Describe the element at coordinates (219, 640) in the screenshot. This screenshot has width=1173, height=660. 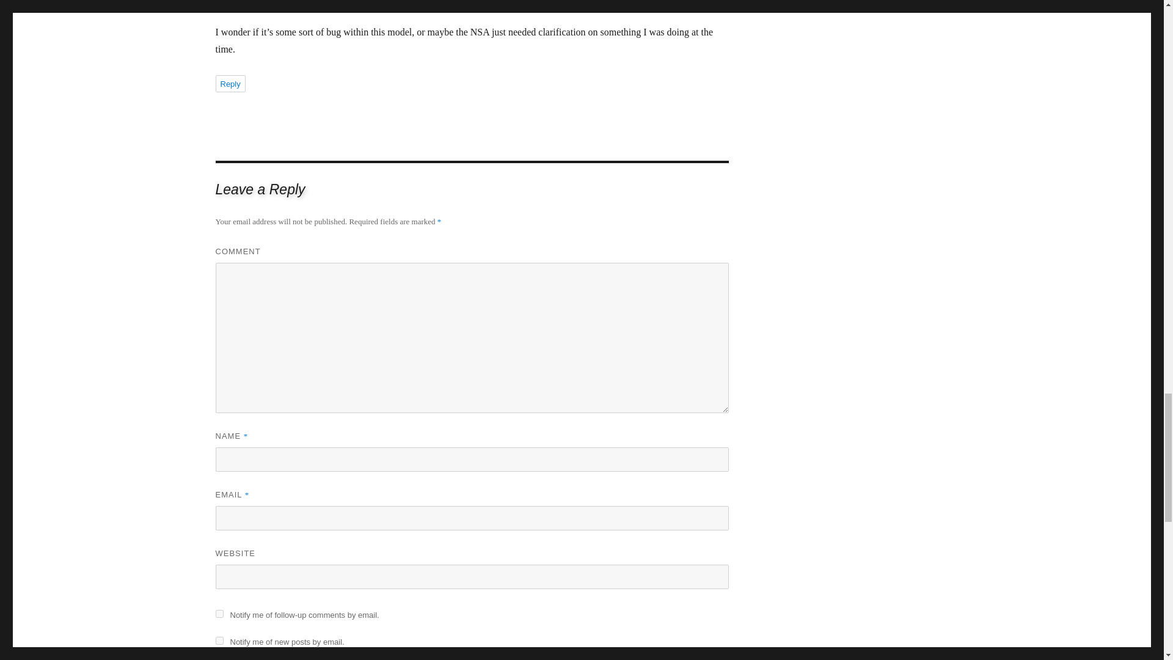
I see `subscribe` at that location.